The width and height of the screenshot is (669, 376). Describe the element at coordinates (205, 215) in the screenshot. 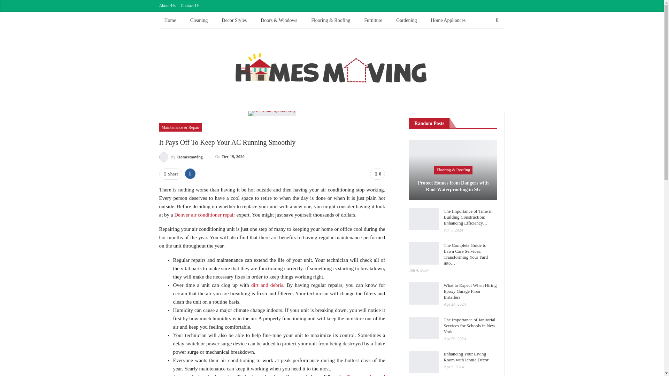

I see `Denver air conditioner repair` at that location.